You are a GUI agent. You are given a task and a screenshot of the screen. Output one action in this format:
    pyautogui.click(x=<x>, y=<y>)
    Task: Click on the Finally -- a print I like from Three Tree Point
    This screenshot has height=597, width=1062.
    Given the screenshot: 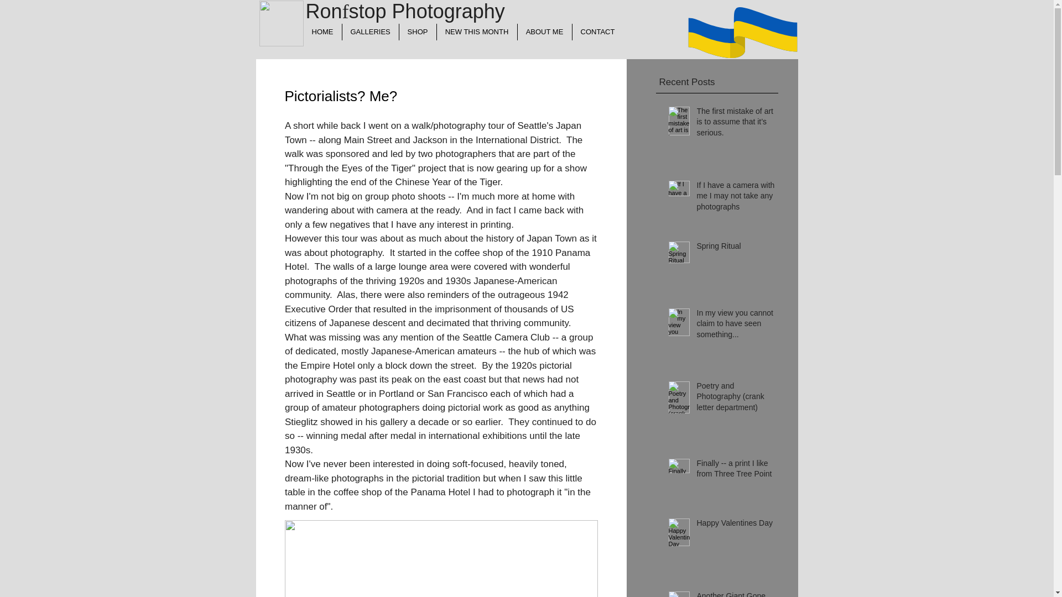 What is the action you would take?
    pyautogui.click(x=736, y=471)
    